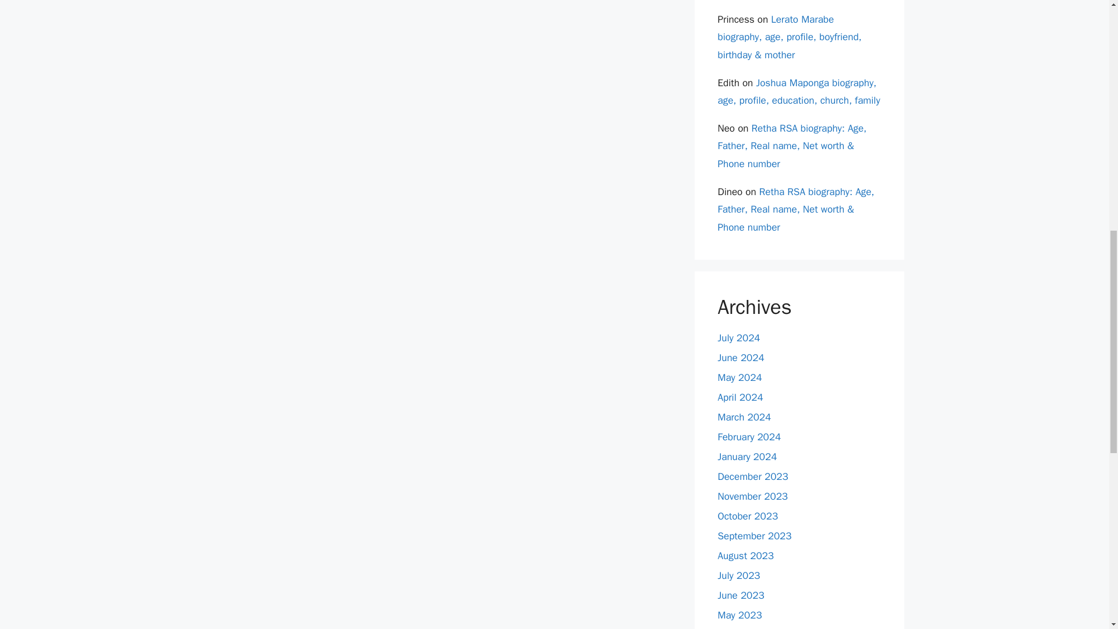 This screenshot has height=629, width=1118. Describe the element at coordinates (740, 615) in the screenshot. I see `May 2023` at that location.